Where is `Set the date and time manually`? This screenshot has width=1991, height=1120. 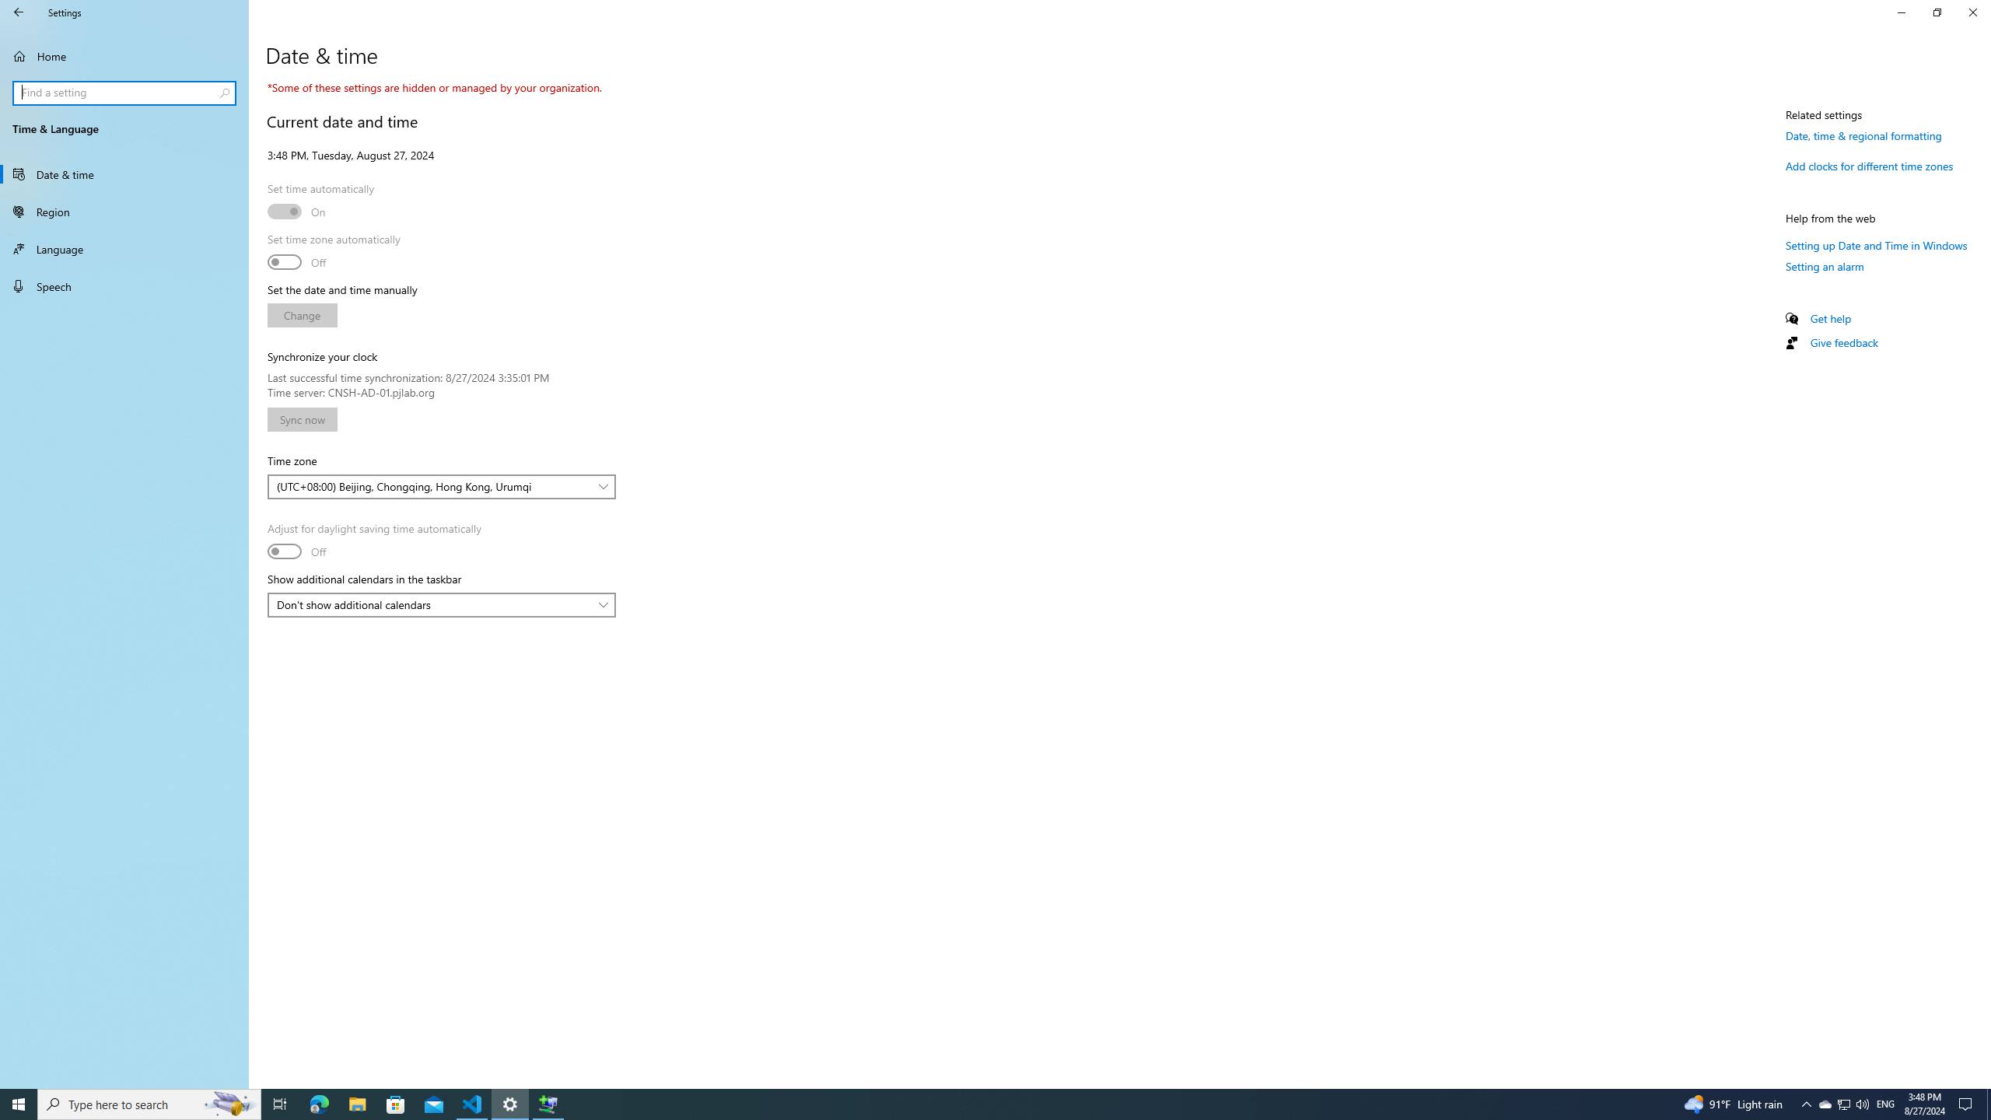
Set the date and time manually is located at coordinates (303, 315).